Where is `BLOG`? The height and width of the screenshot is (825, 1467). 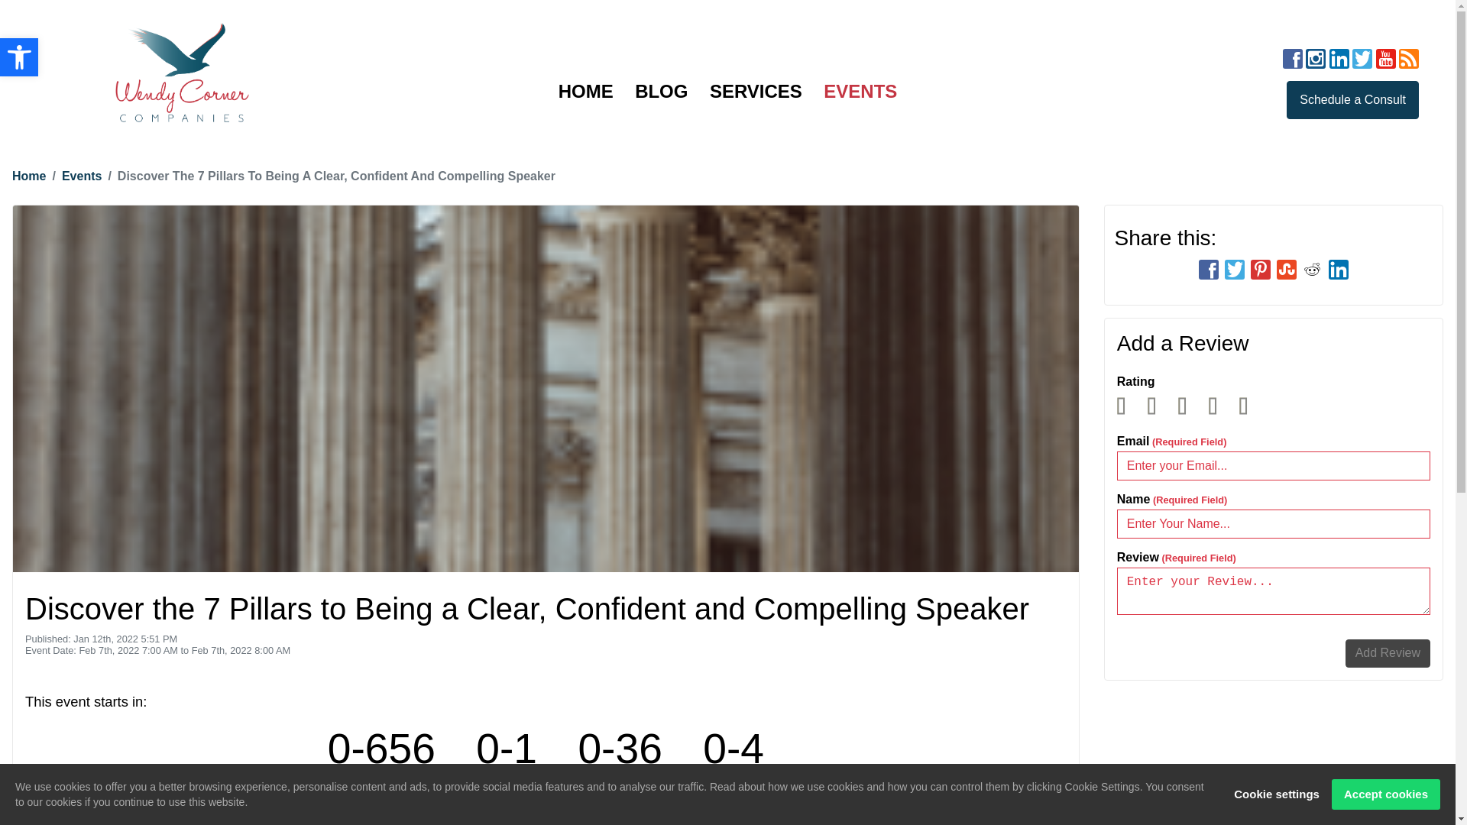
BLOG is located at coordinates (662, 92).